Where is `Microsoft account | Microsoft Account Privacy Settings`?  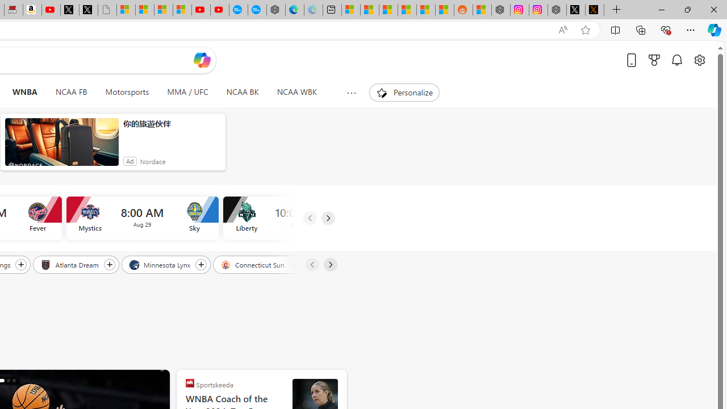 Microsoft account | Microsoft Account Privacy Settings is located at coordinates (350, 10).